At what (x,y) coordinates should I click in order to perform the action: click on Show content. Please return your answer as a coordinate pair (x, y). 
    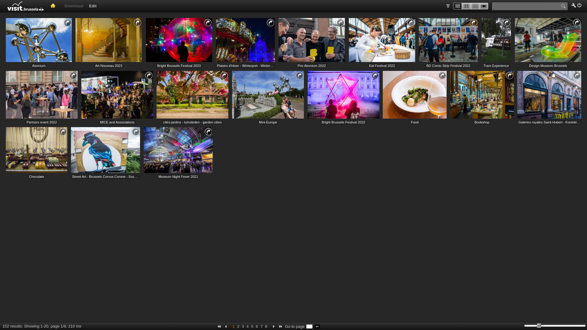
    Looking at the image, I should click on (473, 23).